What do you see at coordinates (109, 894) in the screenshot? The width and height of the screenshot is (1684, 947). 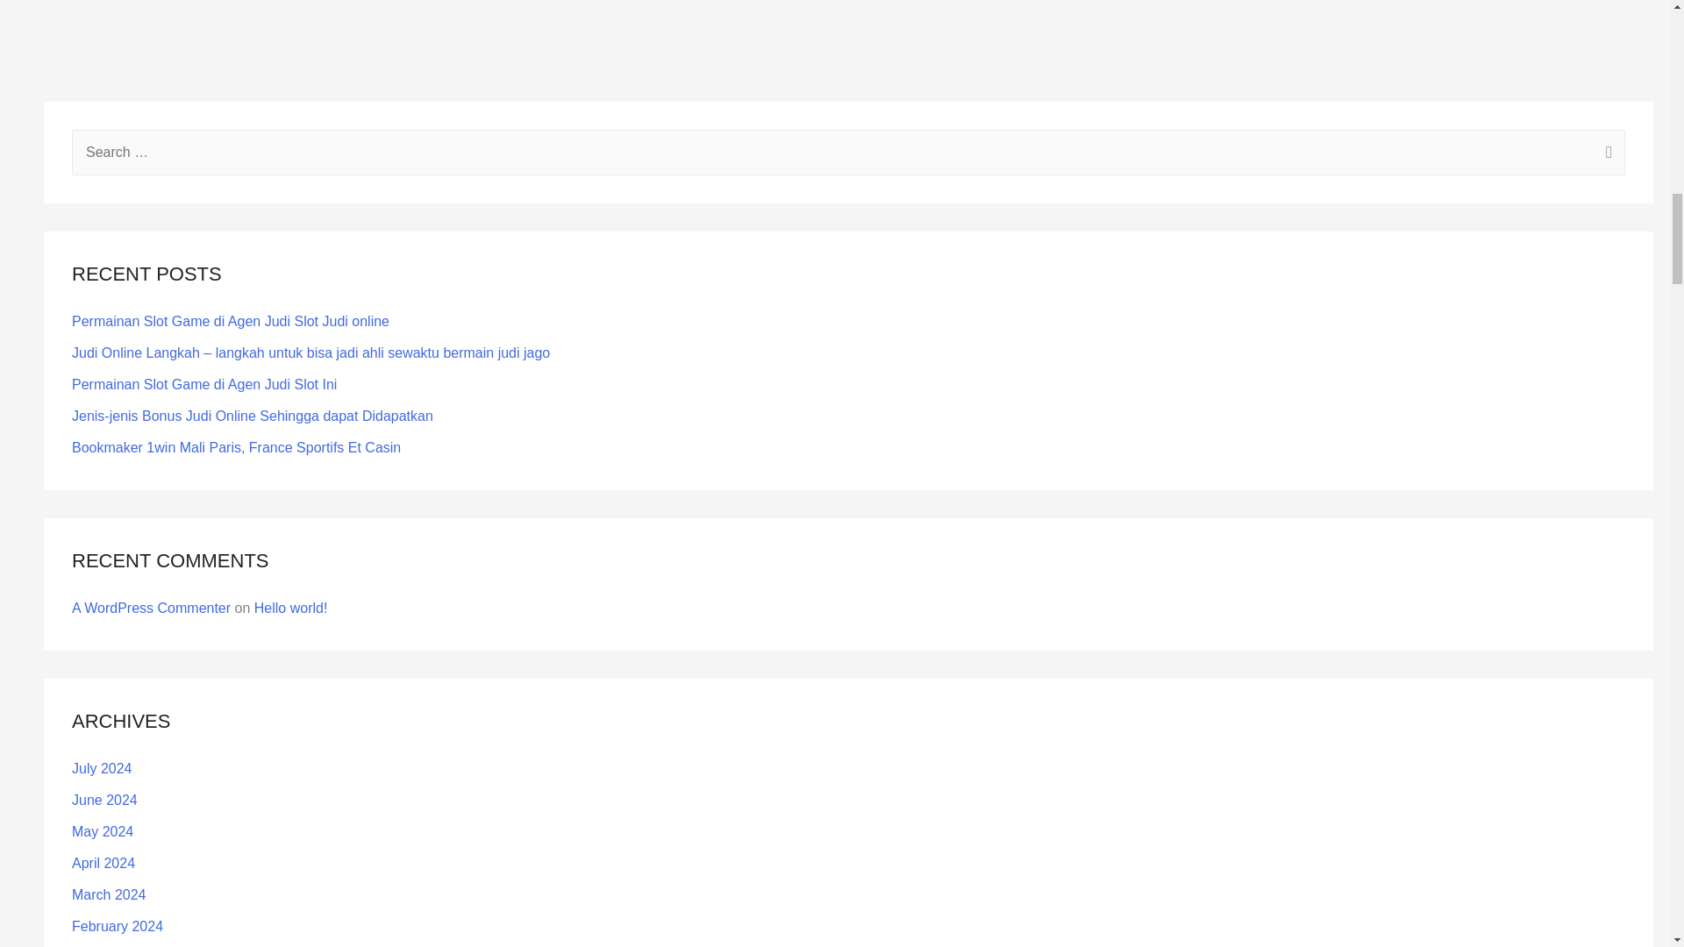 I see `March 2024` at bounding box center [109, 894].